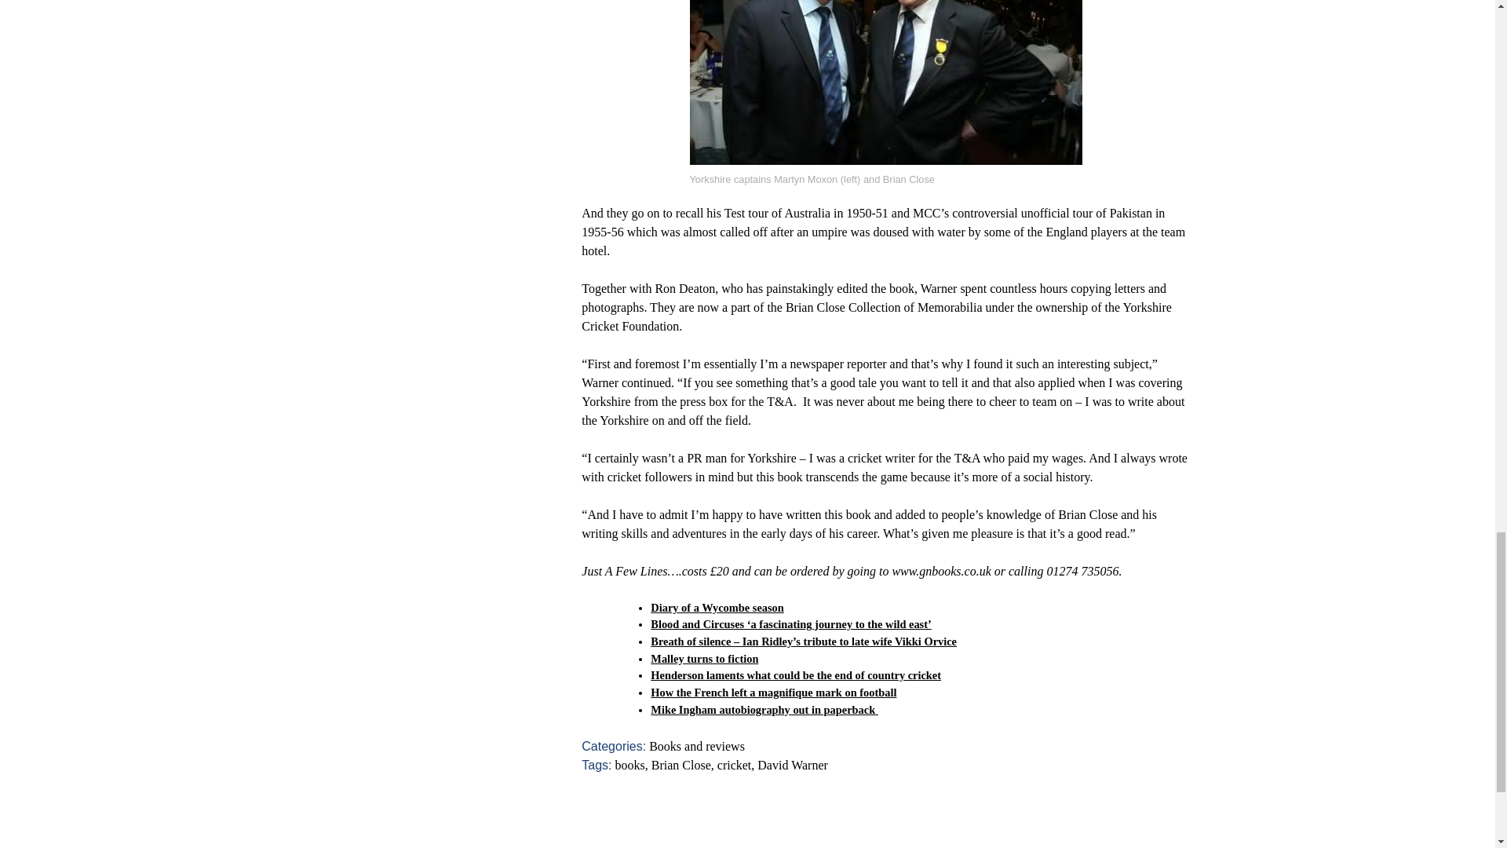  I want to click on Brian Close, so click(681, 765).